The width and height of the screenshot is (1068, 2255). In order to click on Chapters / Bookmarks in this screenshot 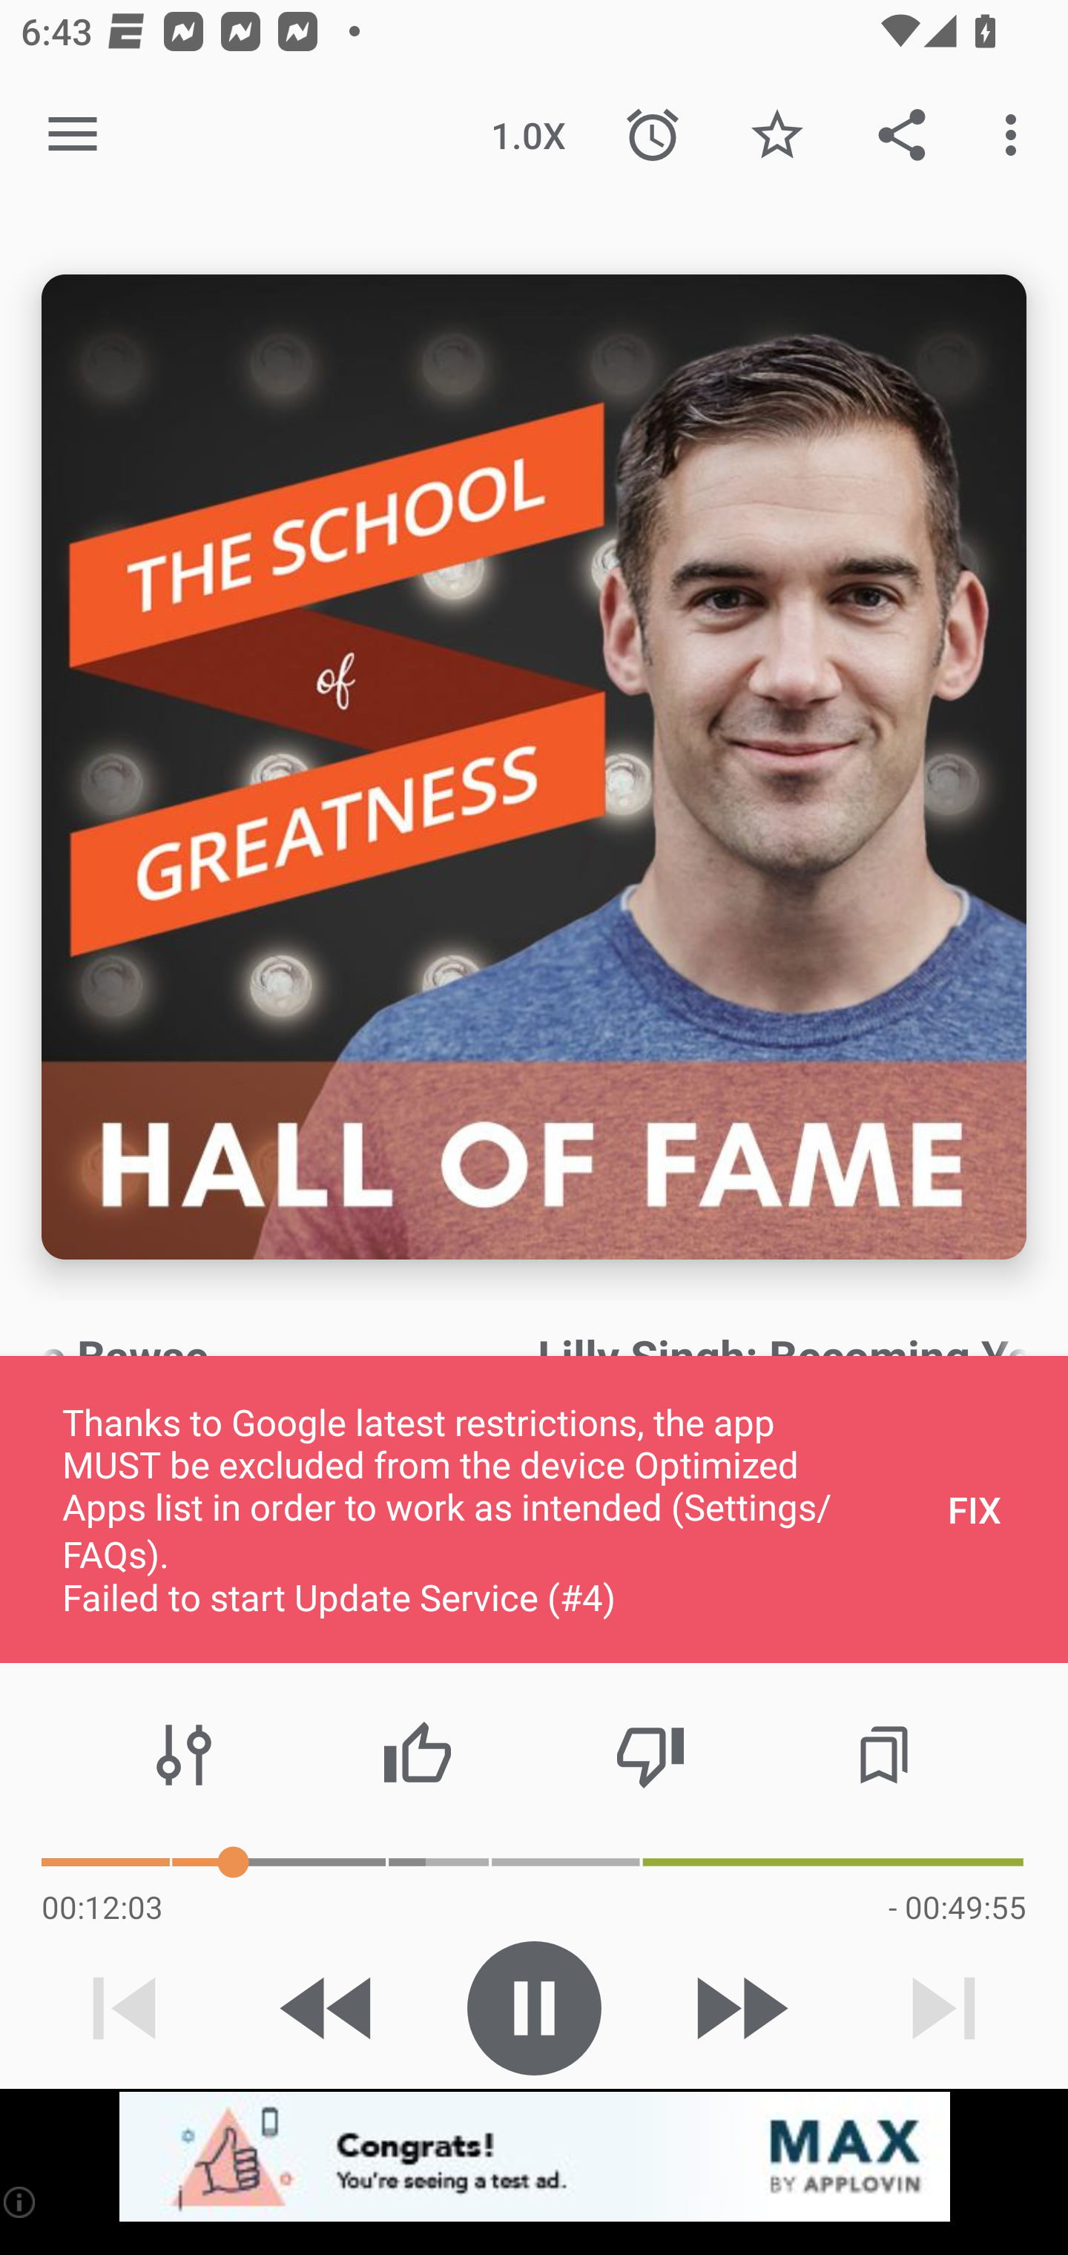, I will do `click(883, 1755)`.